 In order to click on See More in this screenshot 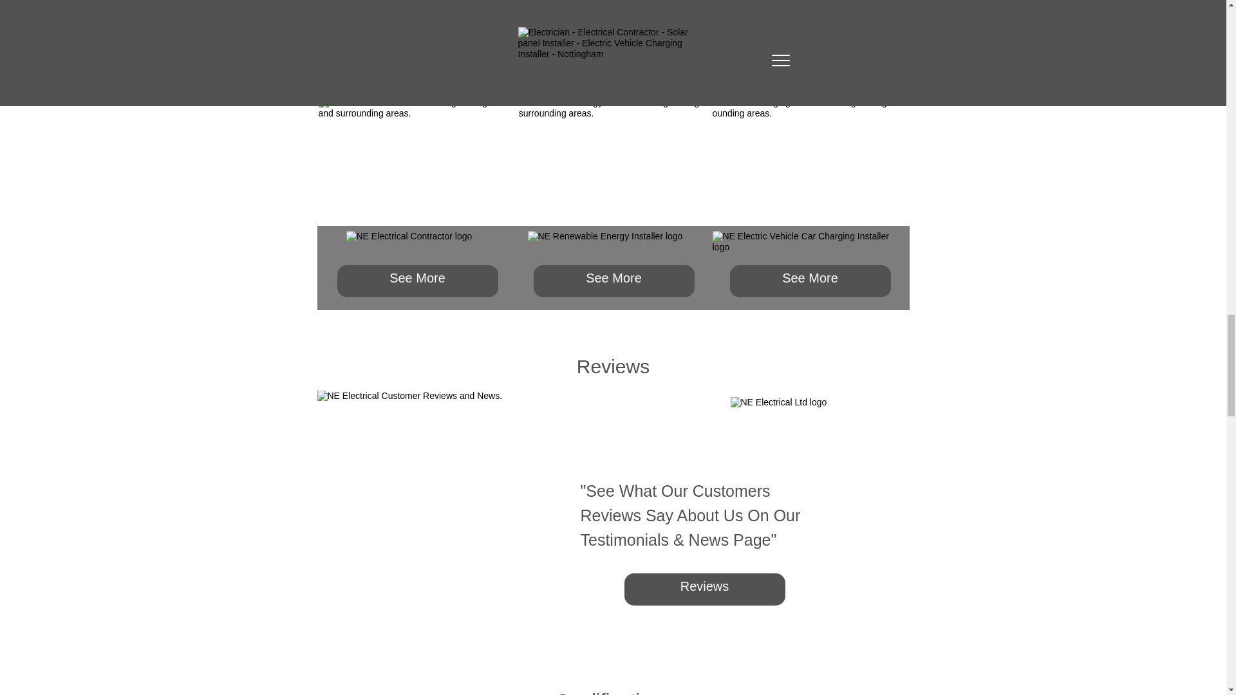, I will do `click(810, 281)`.